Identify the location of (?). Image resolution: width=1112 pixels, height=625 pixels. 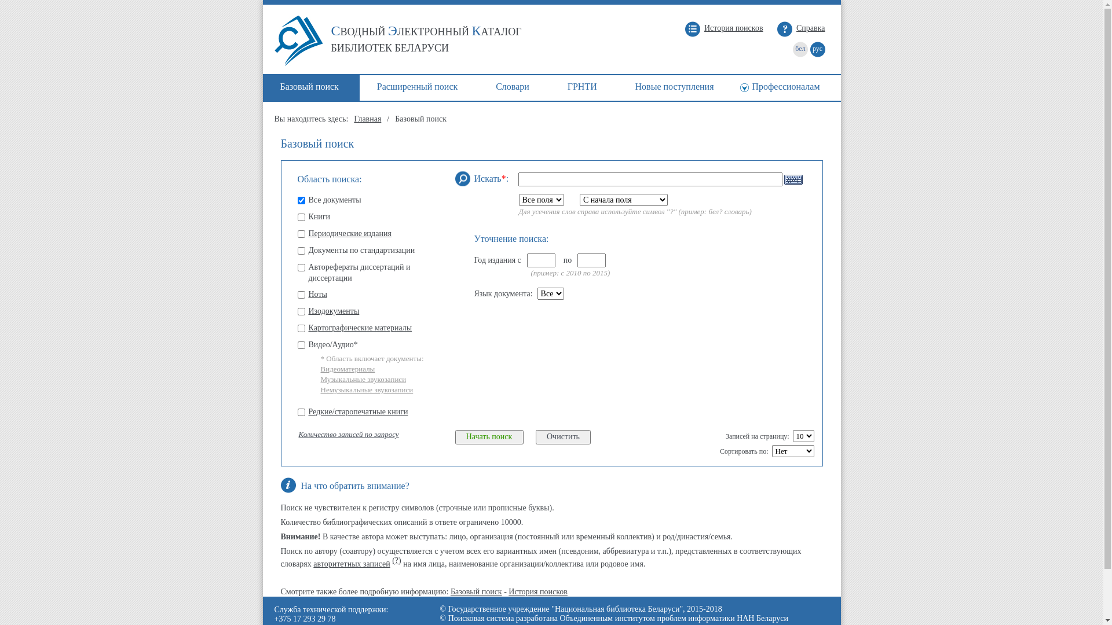
(397, 560).